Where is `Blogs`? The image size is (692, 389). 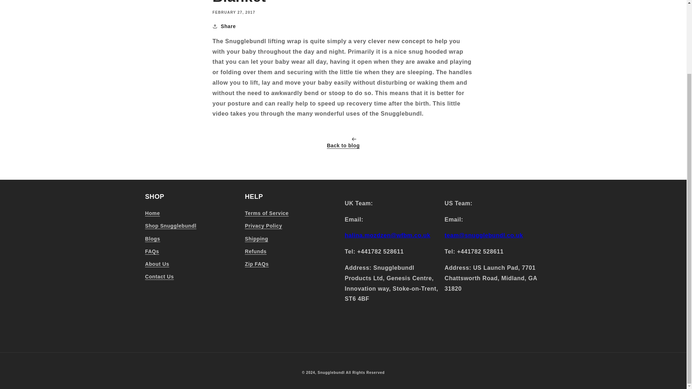 Blogs is located at coordinates (152, 239).